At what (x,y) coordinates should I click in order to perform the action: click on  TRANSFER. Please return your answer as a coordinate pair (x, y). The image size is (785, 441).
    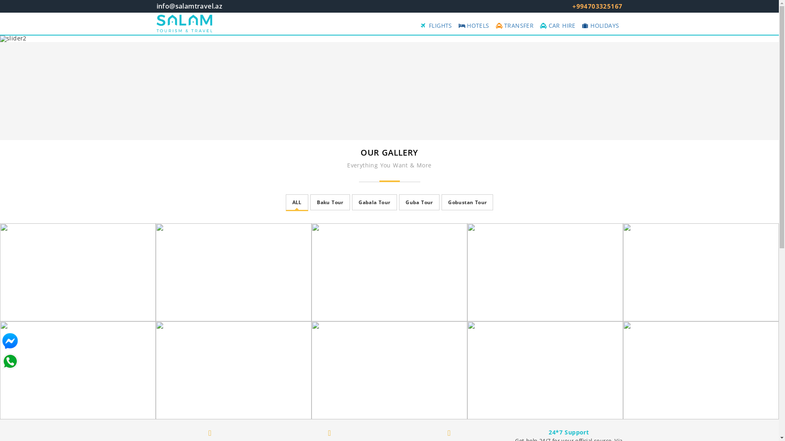
    Looking at the image, I should click on (515, 26).